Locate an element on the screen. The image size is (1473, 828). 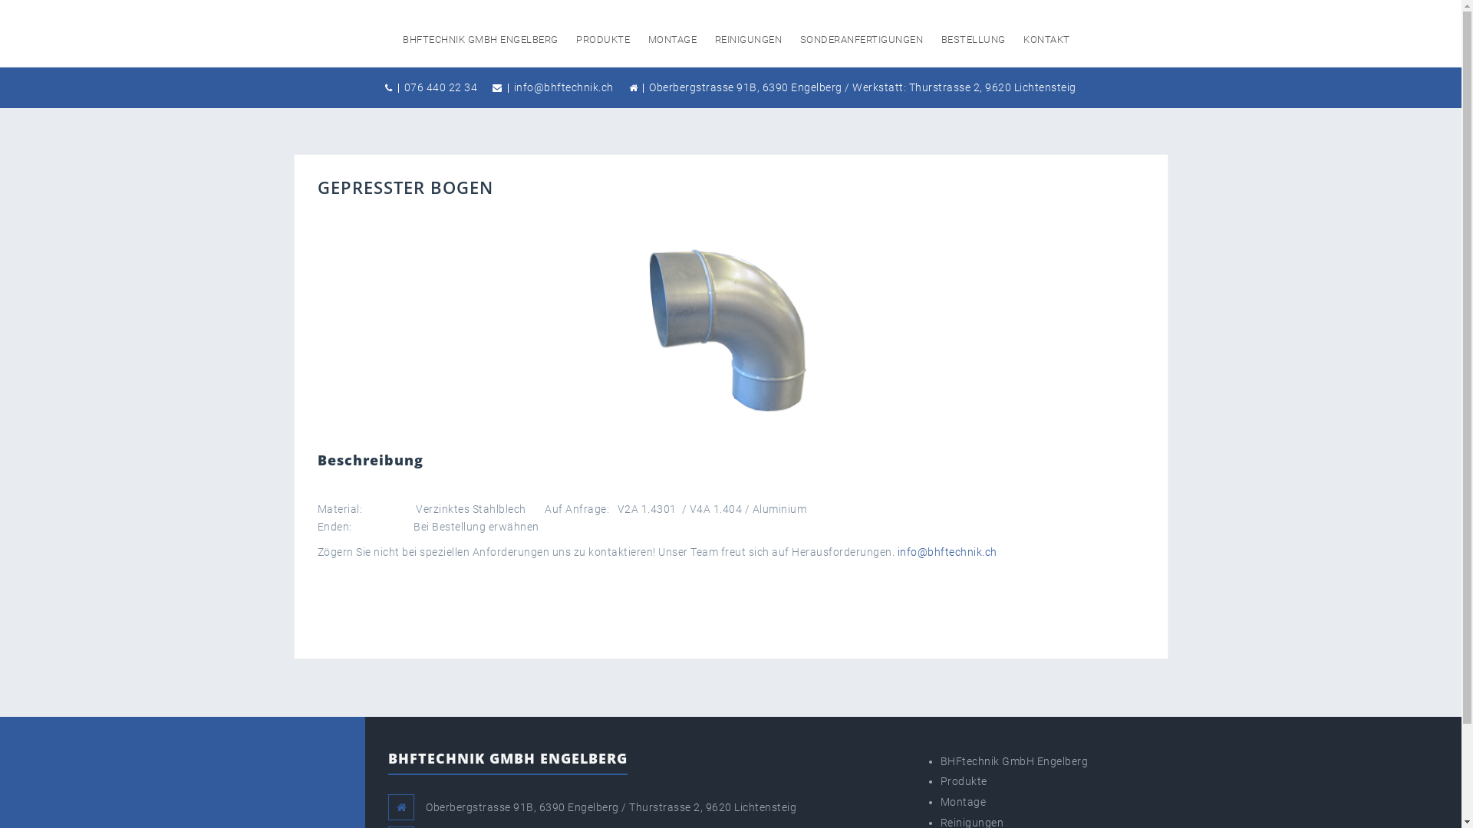
PRODUKTE is located at coordinates (603, 40).